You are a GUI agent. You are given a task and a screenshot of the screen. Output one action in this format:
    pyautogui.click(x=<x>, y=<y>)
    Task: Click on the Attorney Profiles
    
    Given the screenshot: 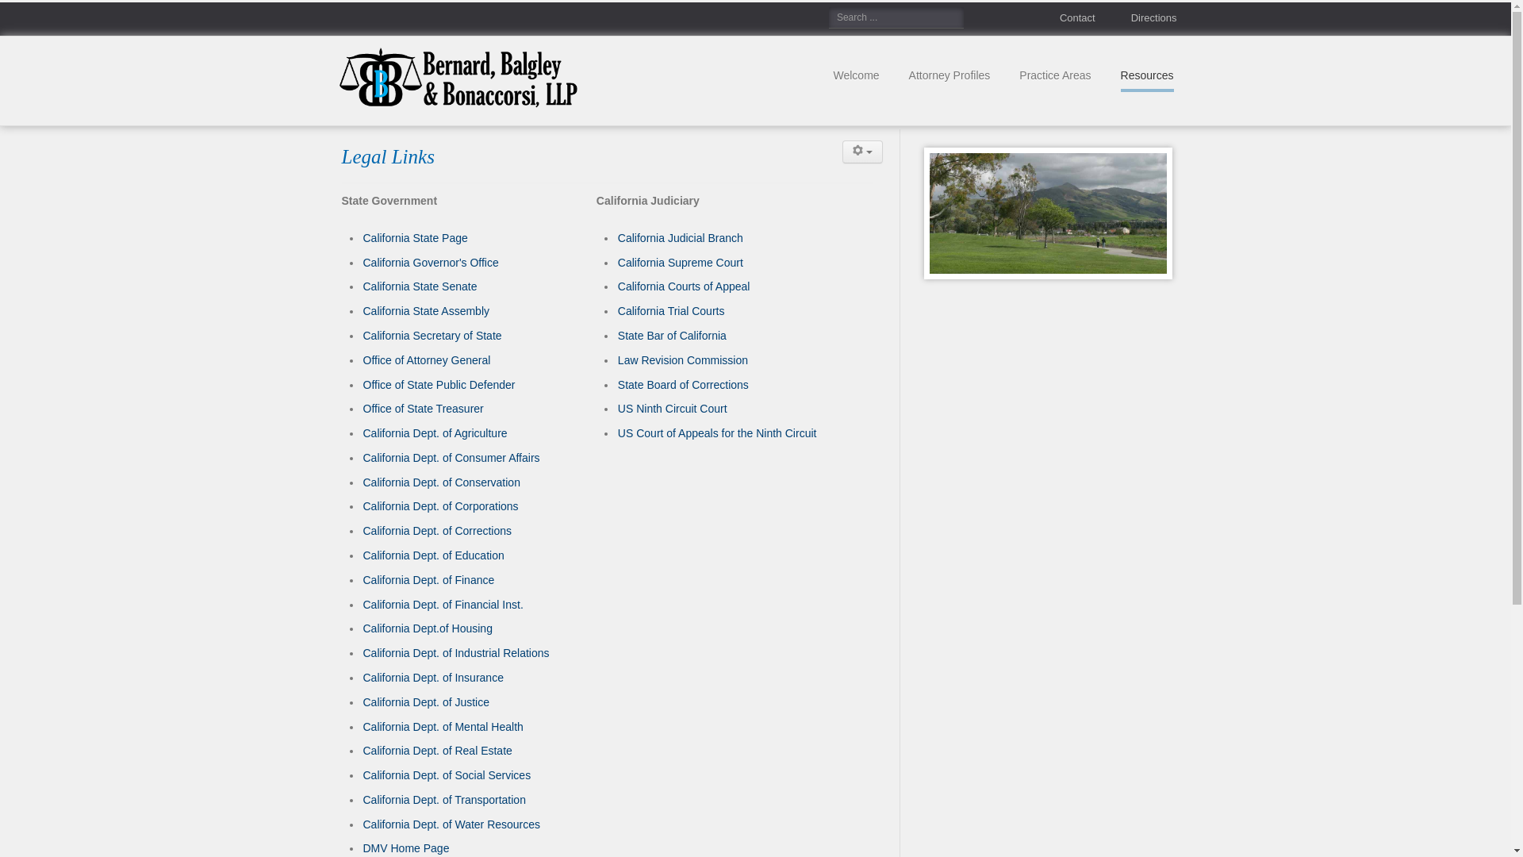 What is the action you would take?
    pyautogui.click(x=950, y=76)
    